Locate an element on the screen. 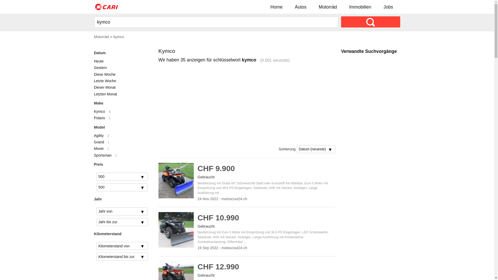 The height and width of the screenshot is (280, 498). Immobilien is located at coordinates (360, 7).